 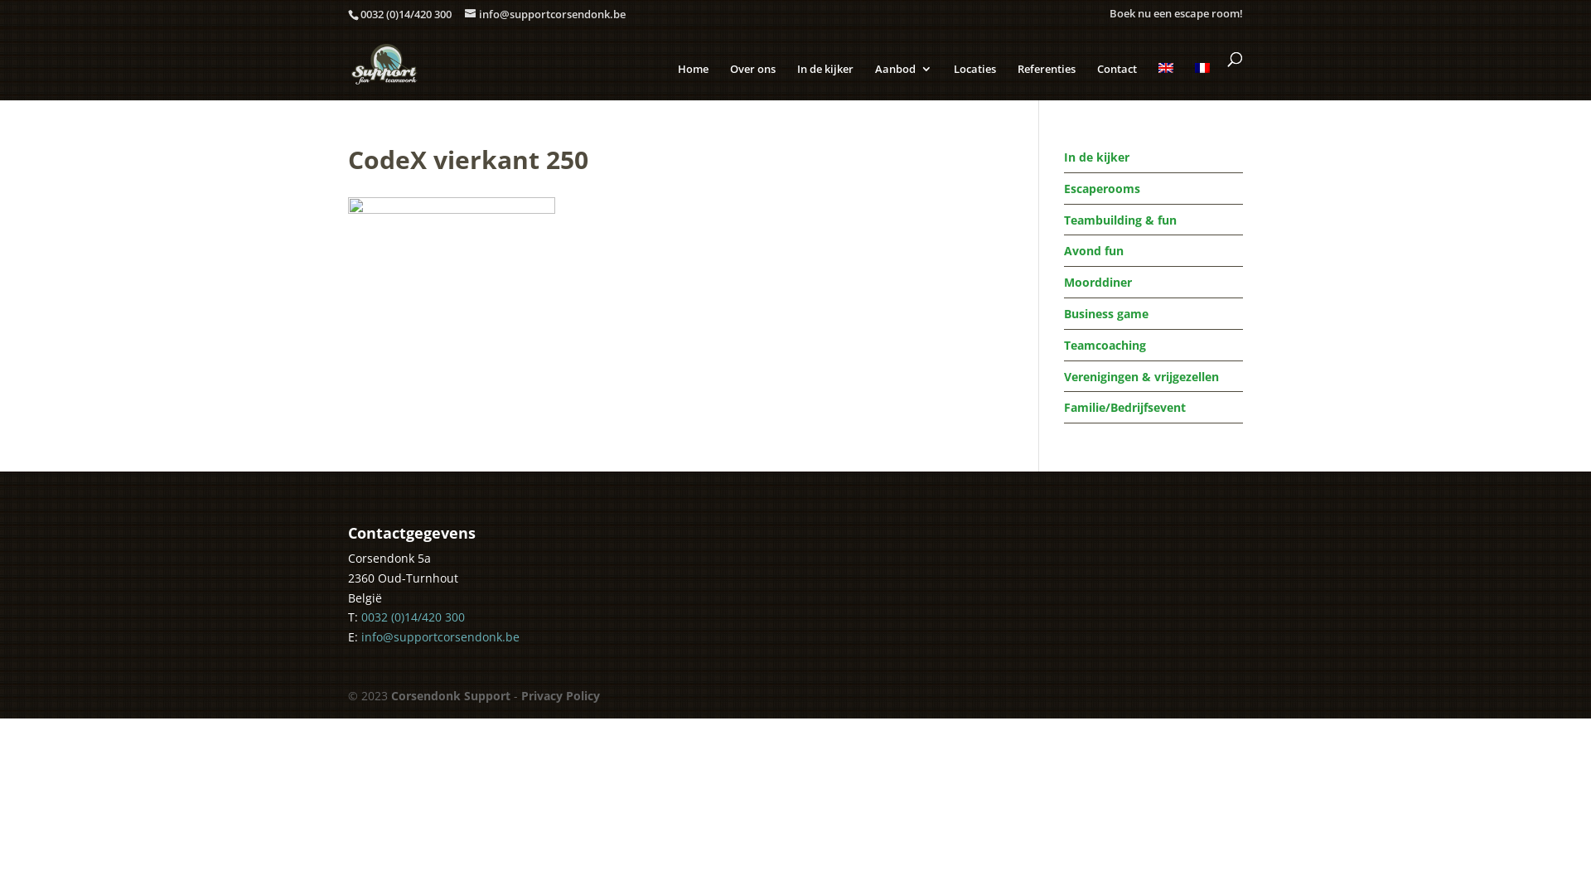 What do you see at coordinates (1142, 376) in the screenshot?
I see `Verenigingen & vrijgezellen` at bounding box center [1142, 376].